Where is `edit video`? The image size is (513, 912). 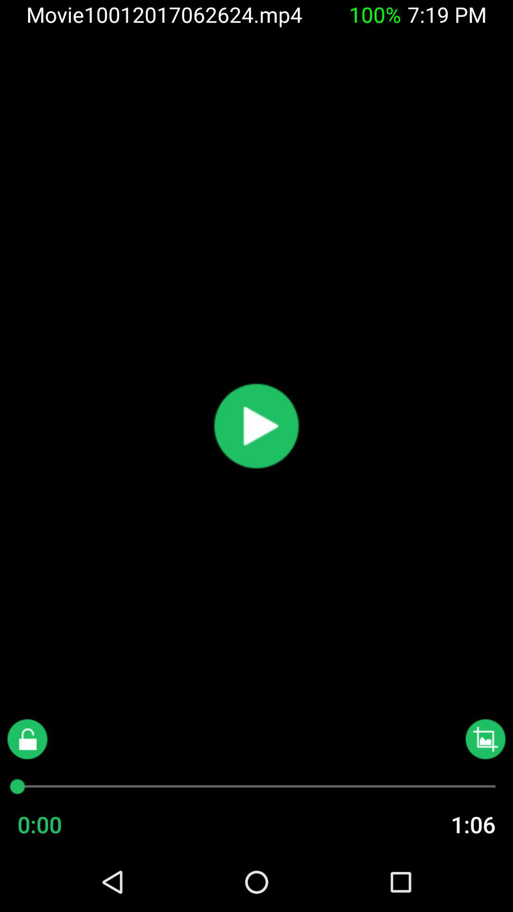
edit video is located at coordinates (485, 739).